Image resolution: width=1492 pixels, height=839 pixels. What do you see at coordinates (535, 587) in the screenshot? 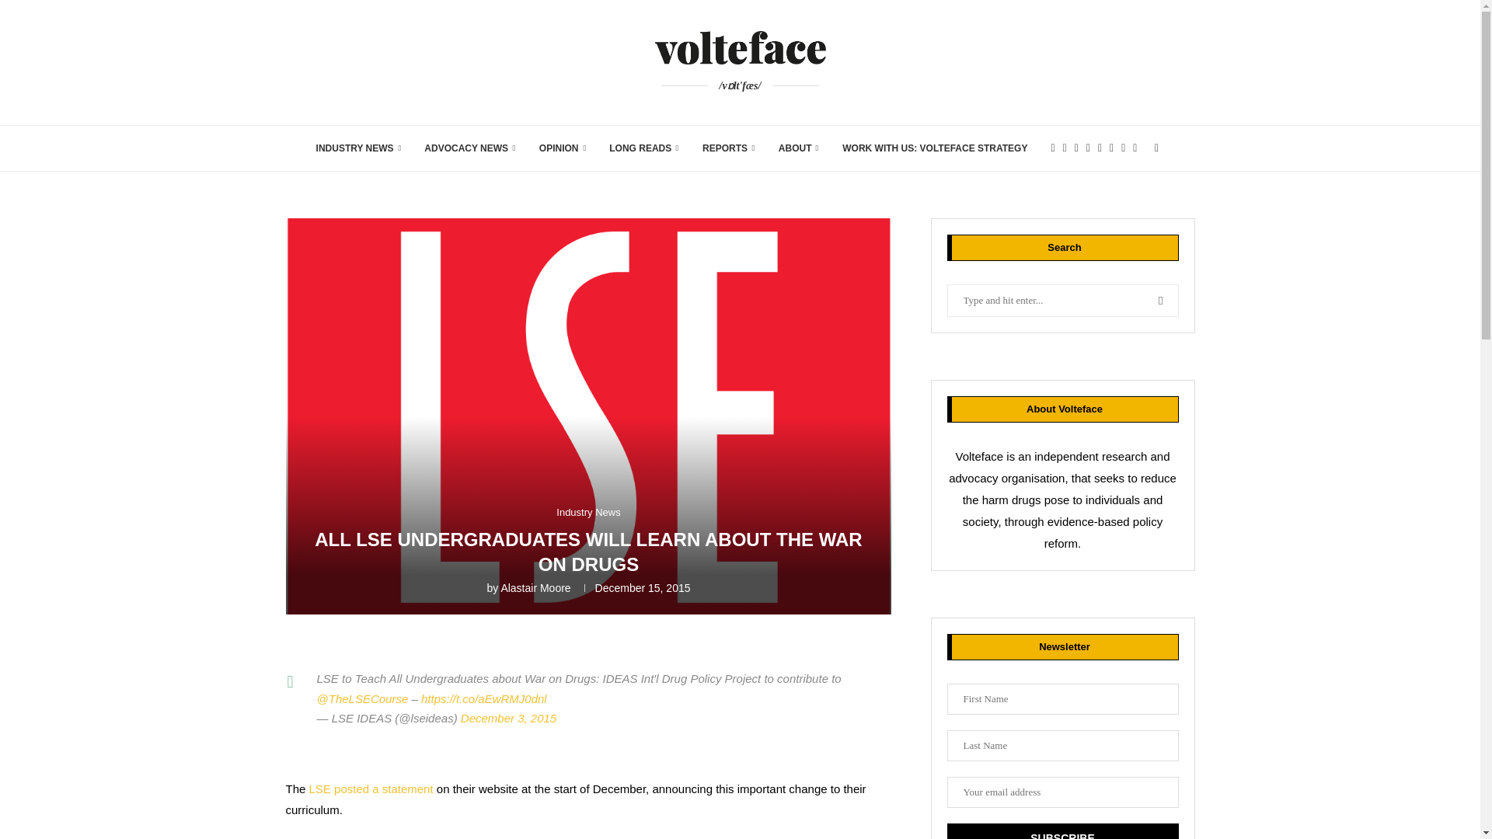
I see `Alastair Moore` at bounding box center [535, 587].